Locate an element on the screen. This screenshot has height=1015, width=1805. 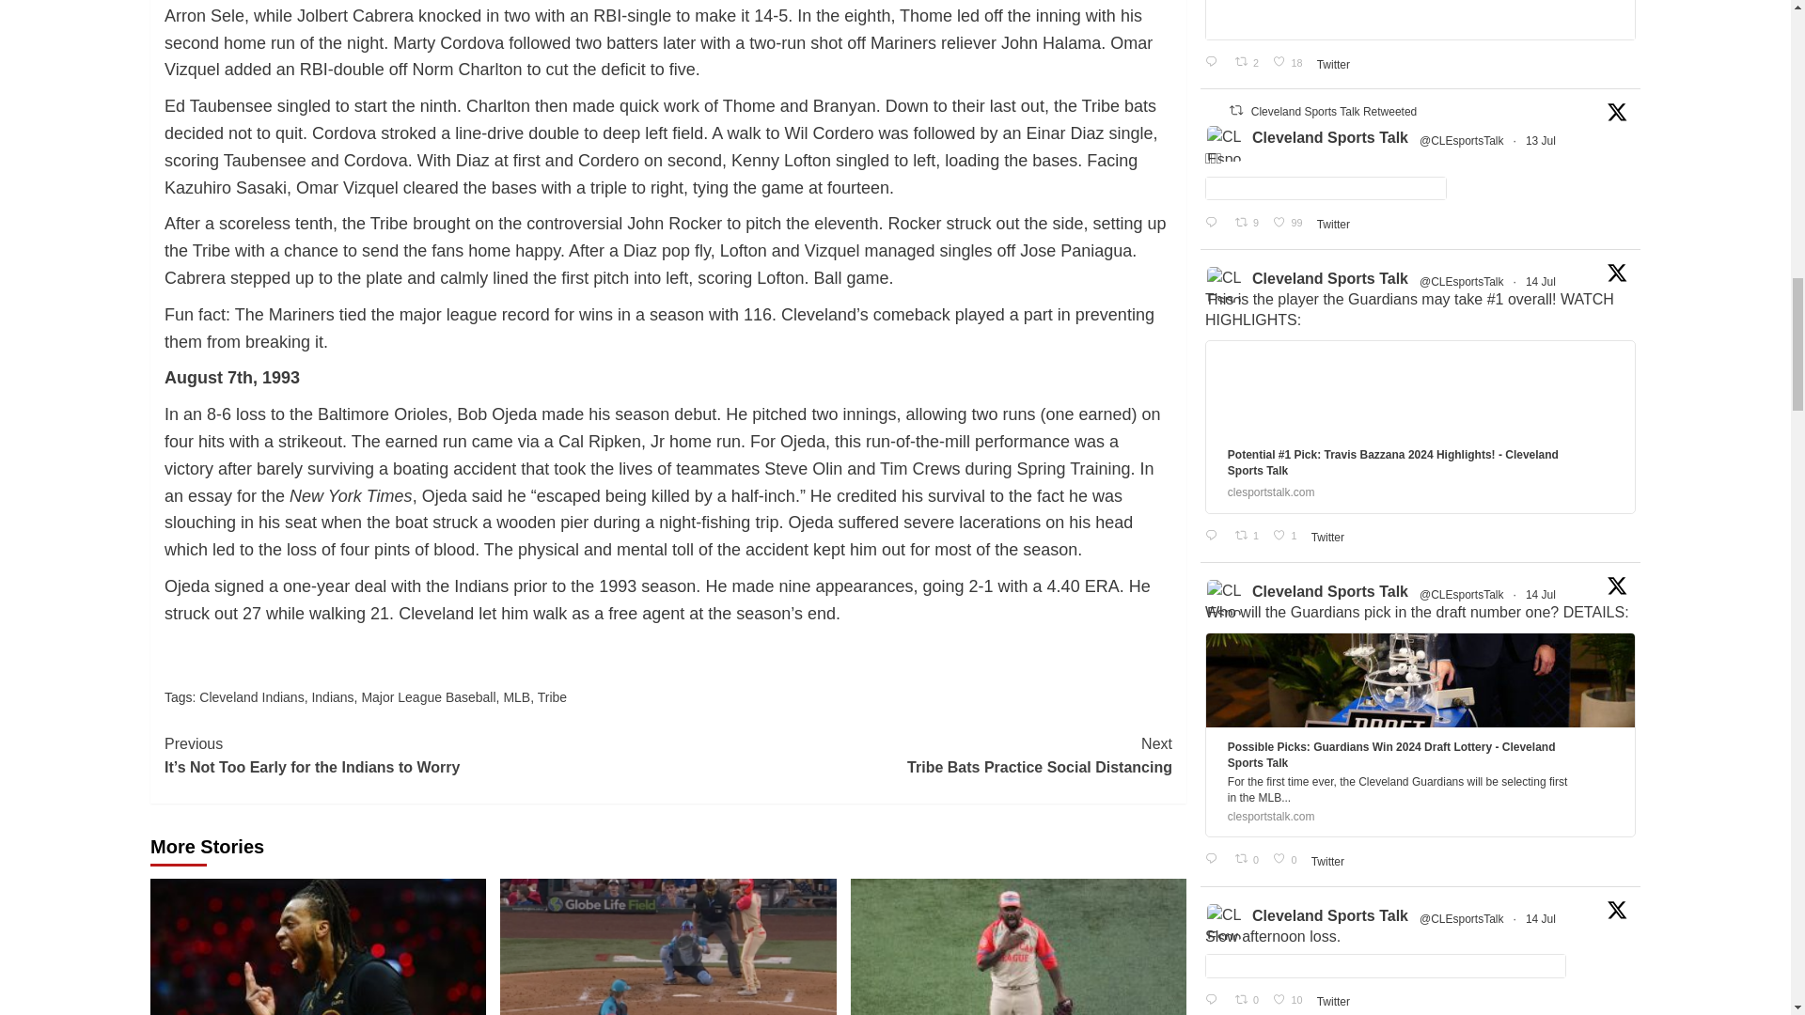
MLB is located at coordinates (517, 697).